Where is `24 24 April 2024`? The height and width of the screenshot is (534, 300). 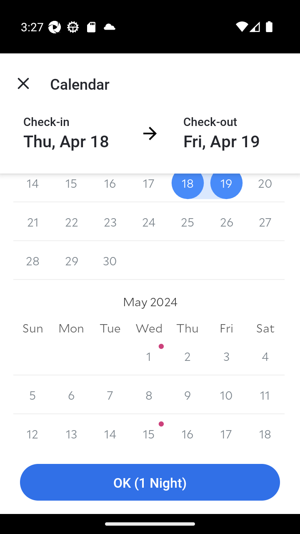 24 24 April 2024 is located at coordinates (149, 222).